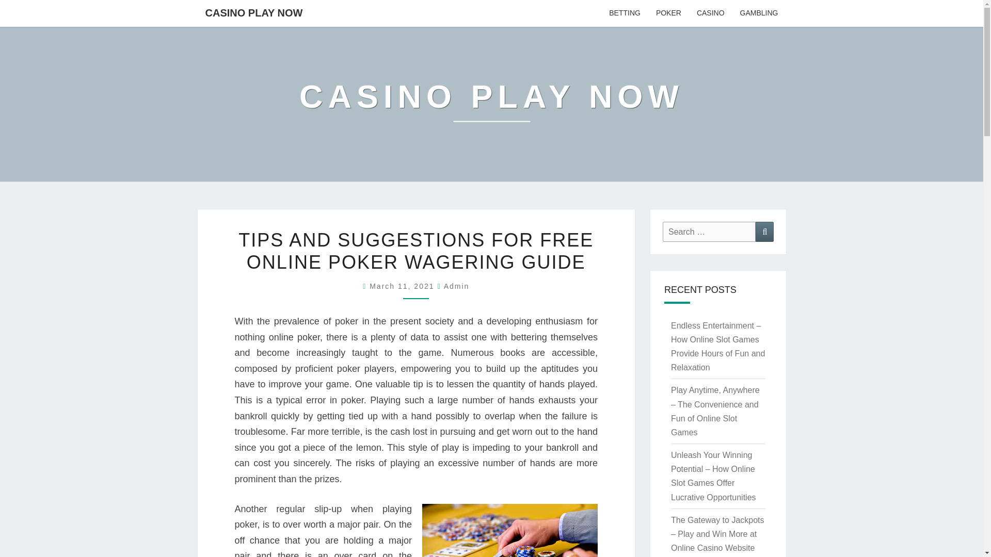  I want to click on Admin, so click(457, 286).